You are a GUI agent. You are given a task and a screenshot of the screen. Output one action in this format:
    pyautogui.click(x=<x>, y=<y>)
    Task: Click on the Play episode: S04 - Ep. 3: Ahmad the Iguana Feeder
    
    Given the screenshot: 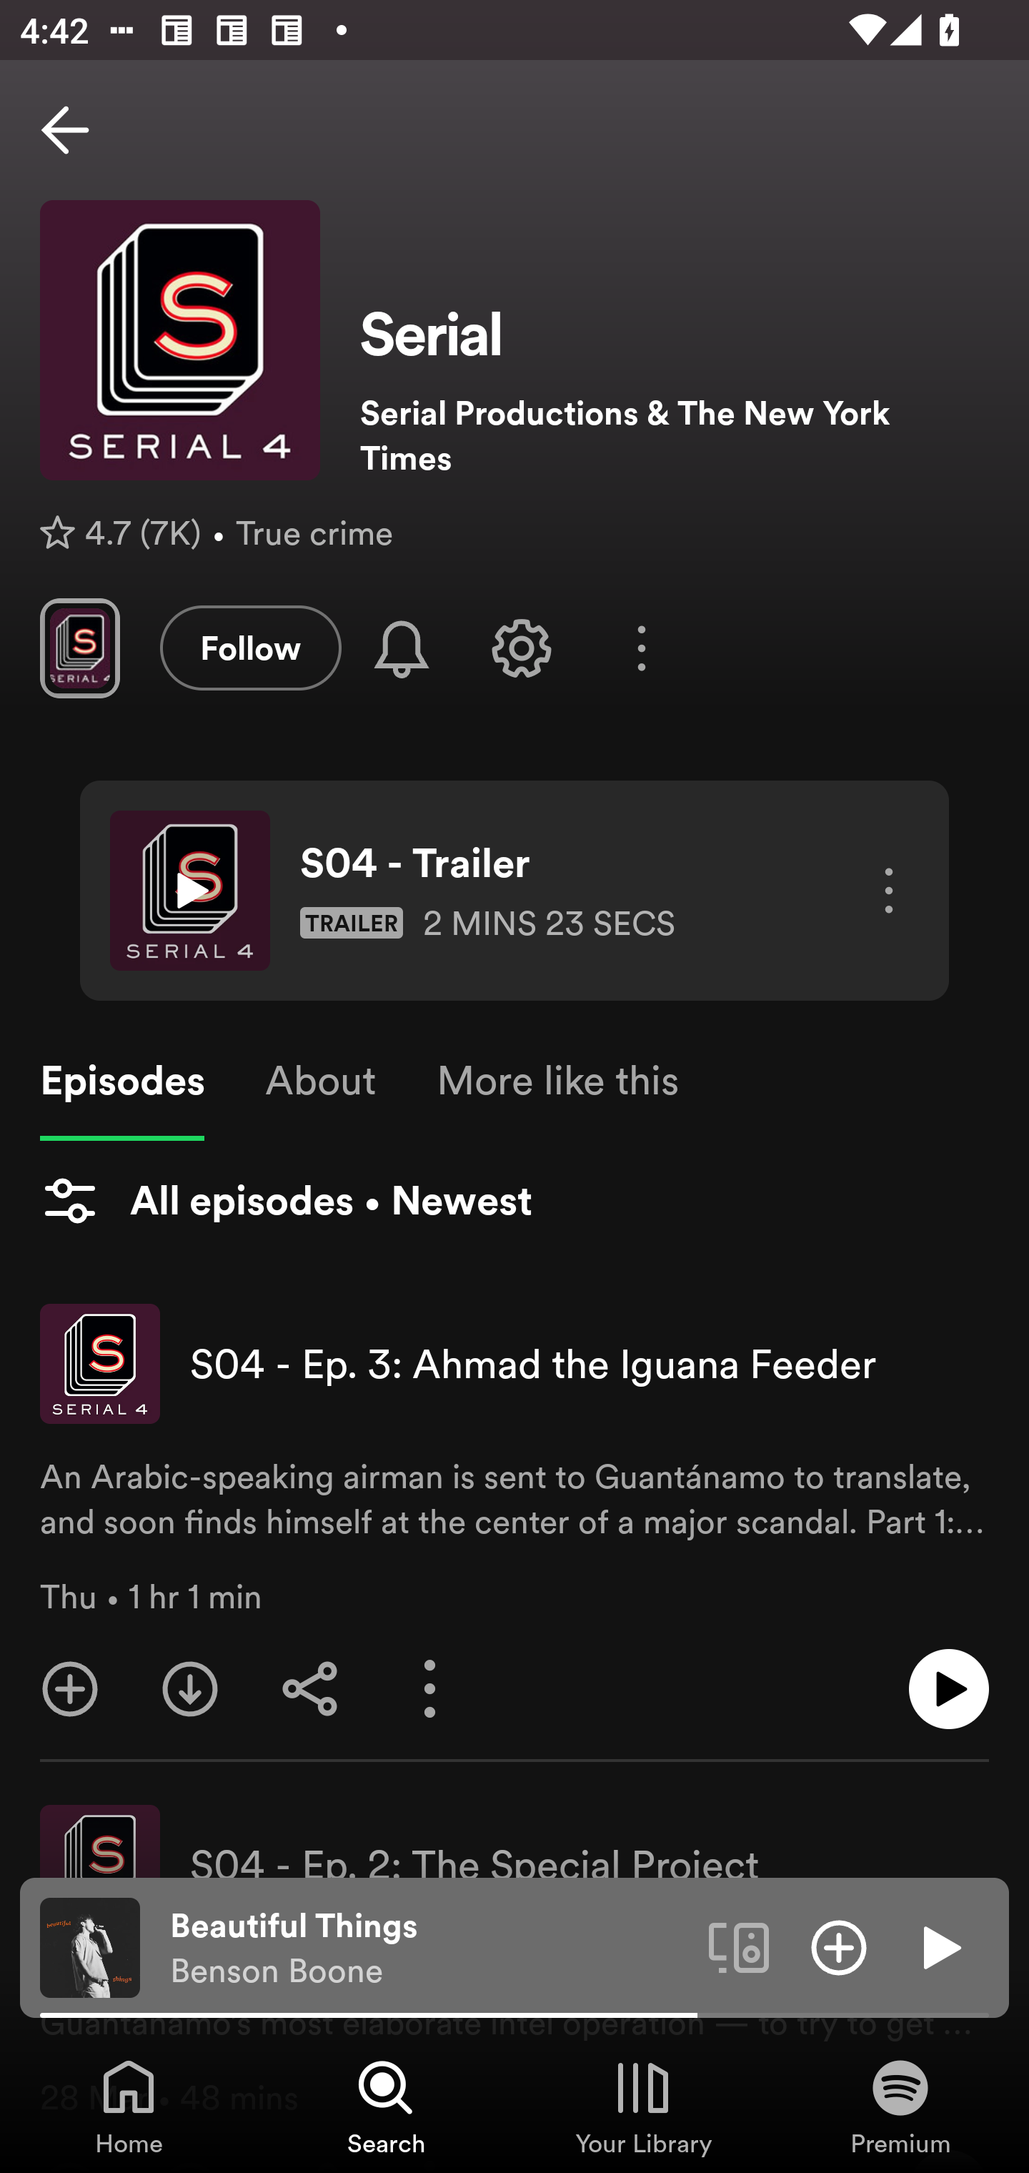 What is the action you would take?
    pyautogui.click(x=949, y=1690)
    